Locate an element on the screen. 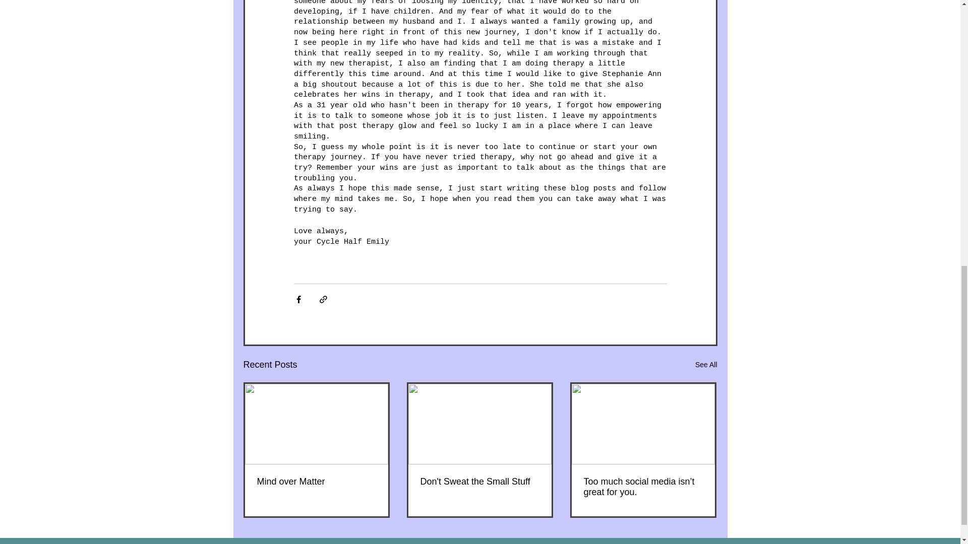 The width and height of the screenshot is (968, 544). Mind over Matter is located at coordinates (317, 482).